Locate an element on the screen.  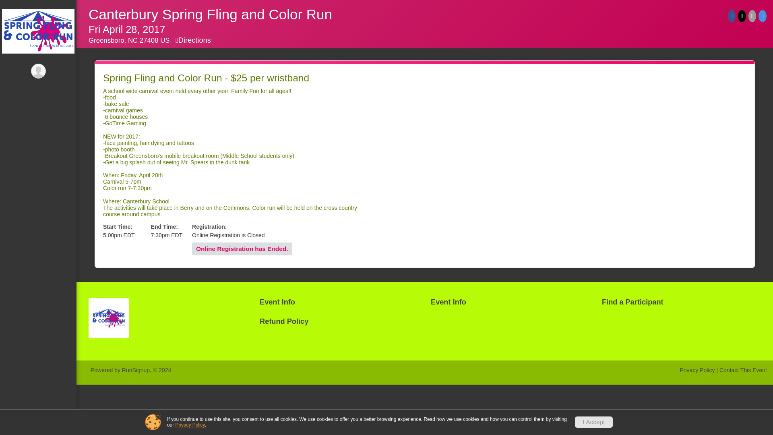
Find a Participant is located at coordinates (38, 41).